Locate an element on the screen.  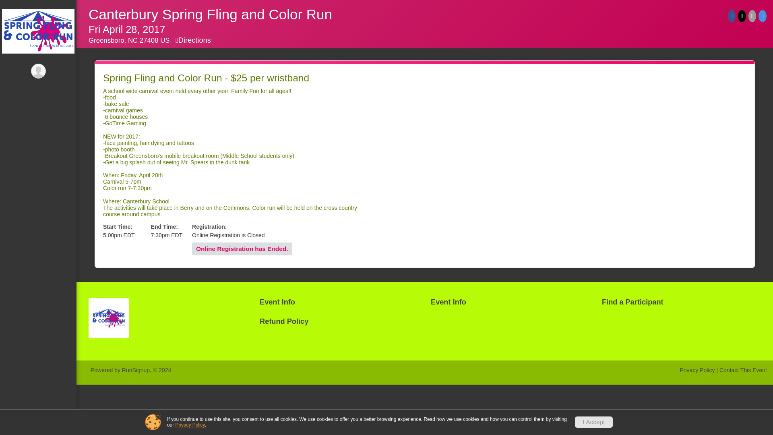
Find a Participant is located at coordinates (38, 41).